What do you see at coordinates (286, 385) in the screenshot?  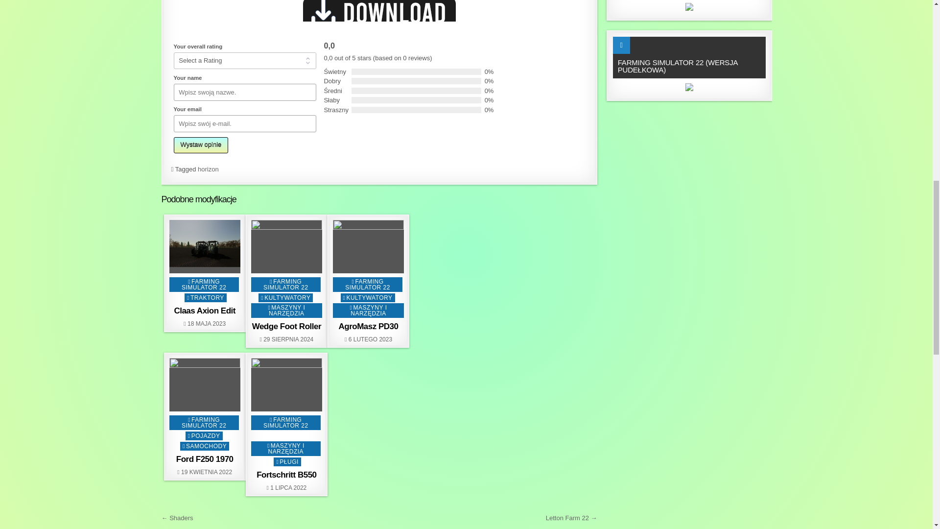 I see `Permanent Link to Fortschritt B550` at bounding box center [286, 385].